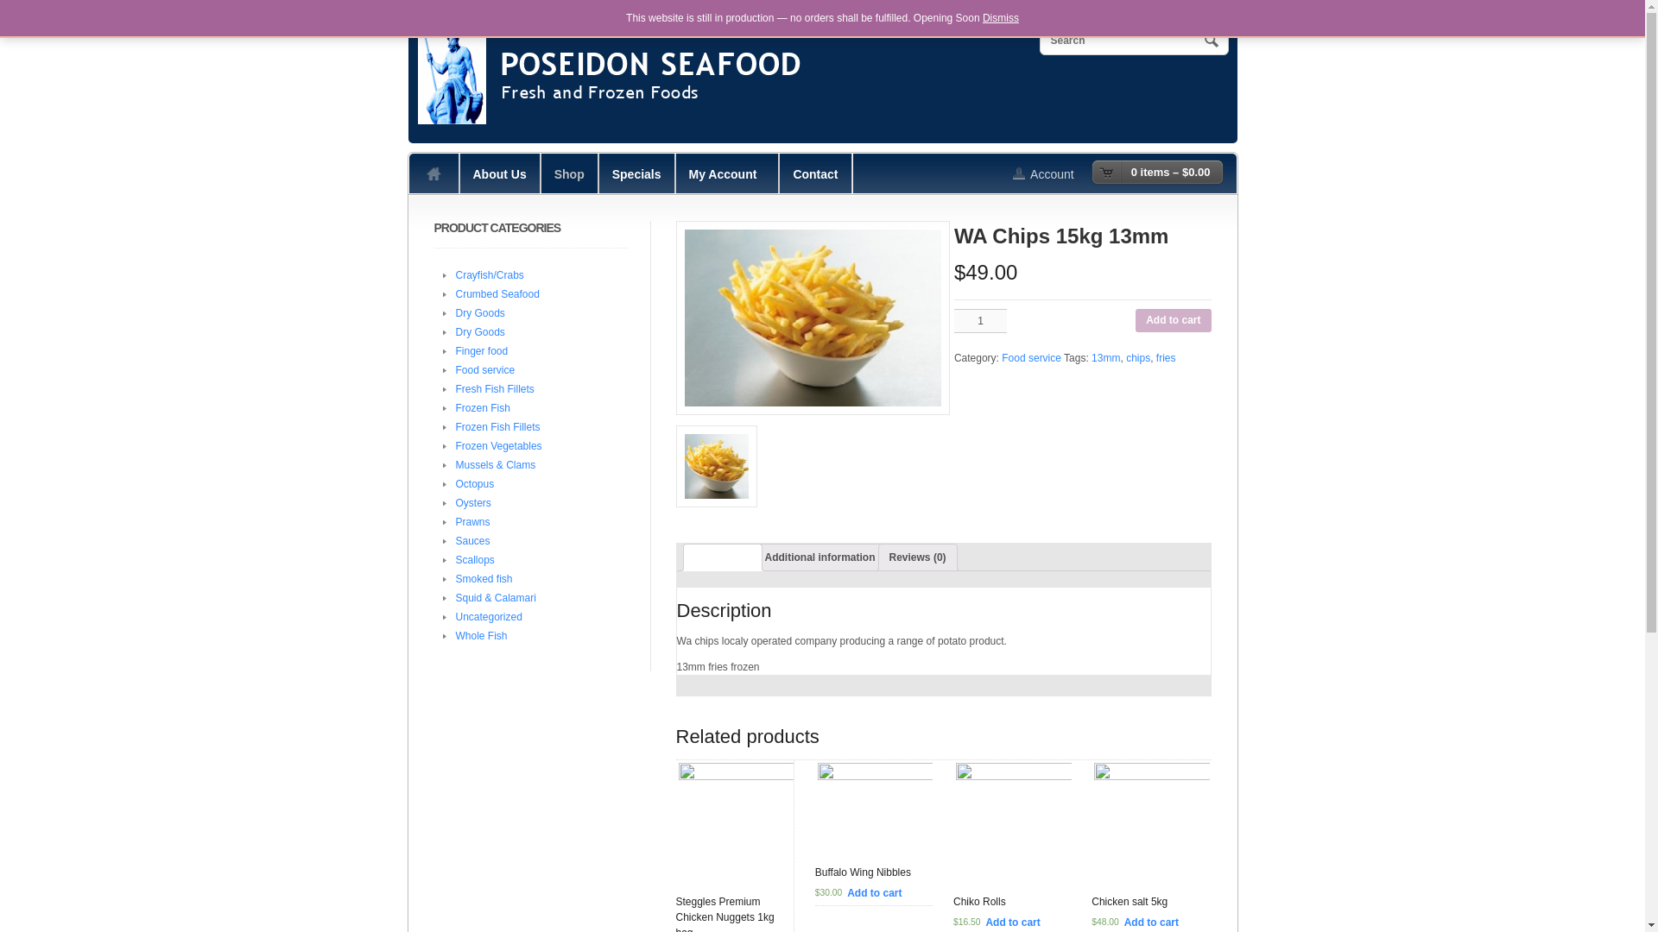 The height and width of the screenshot is (932, 1658). I want to click on Add to cart, so click(874, 893).